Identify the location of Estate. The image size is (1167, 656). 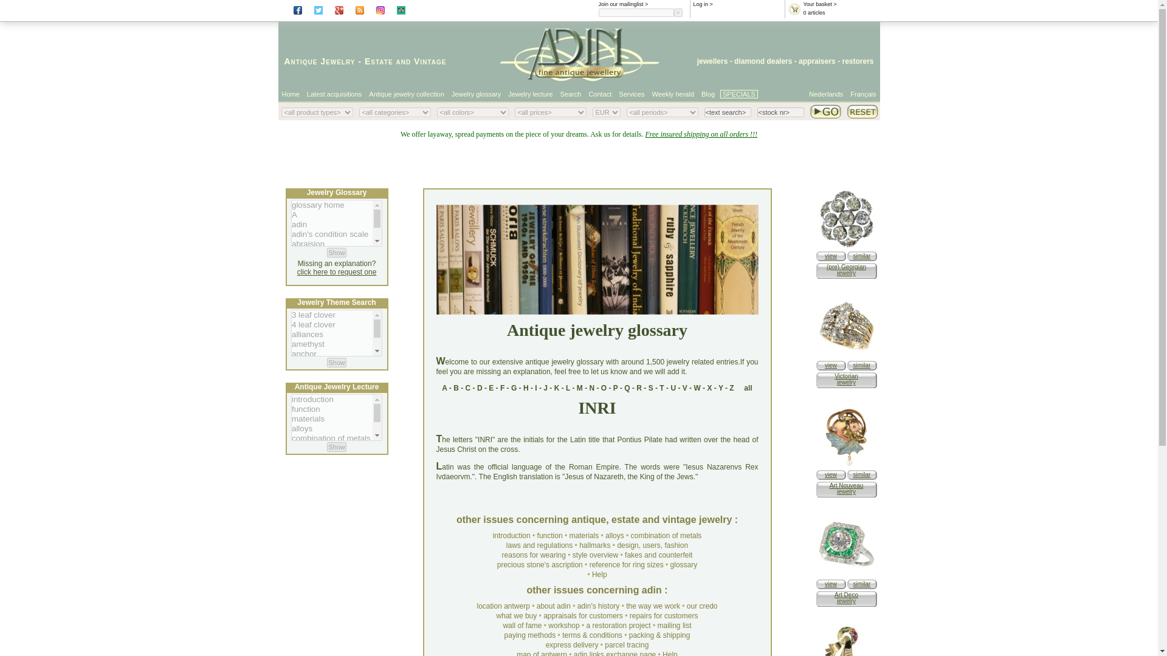
(379, 61).